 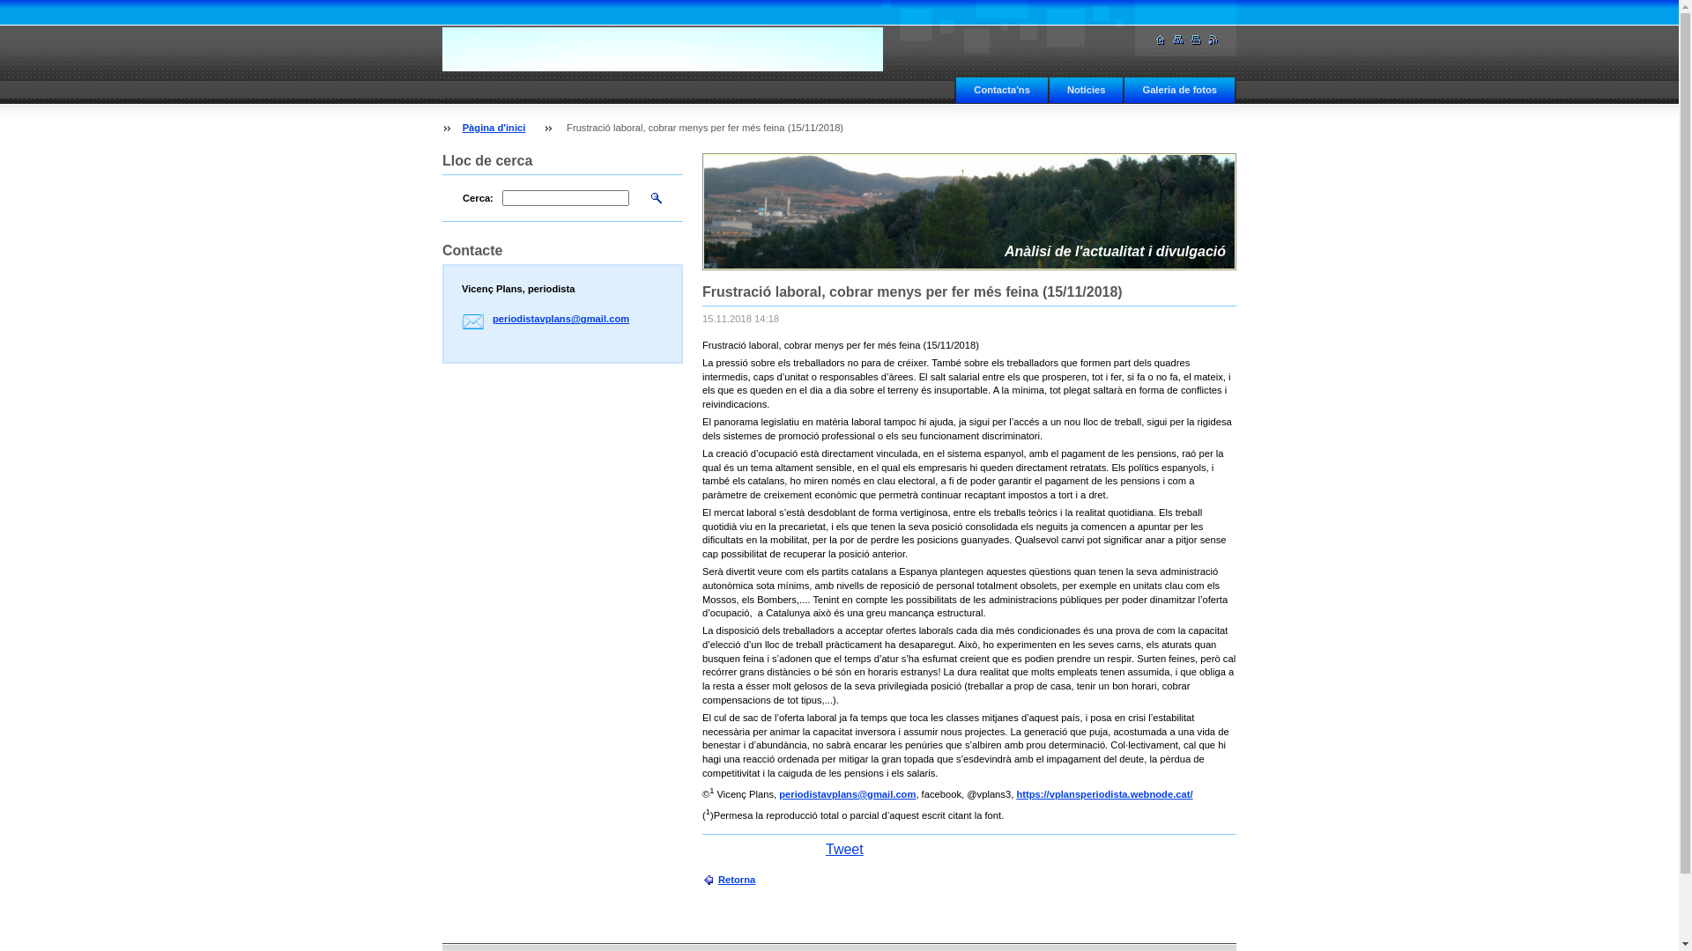 I want to click on Retorna, so click(x=729, y=880).